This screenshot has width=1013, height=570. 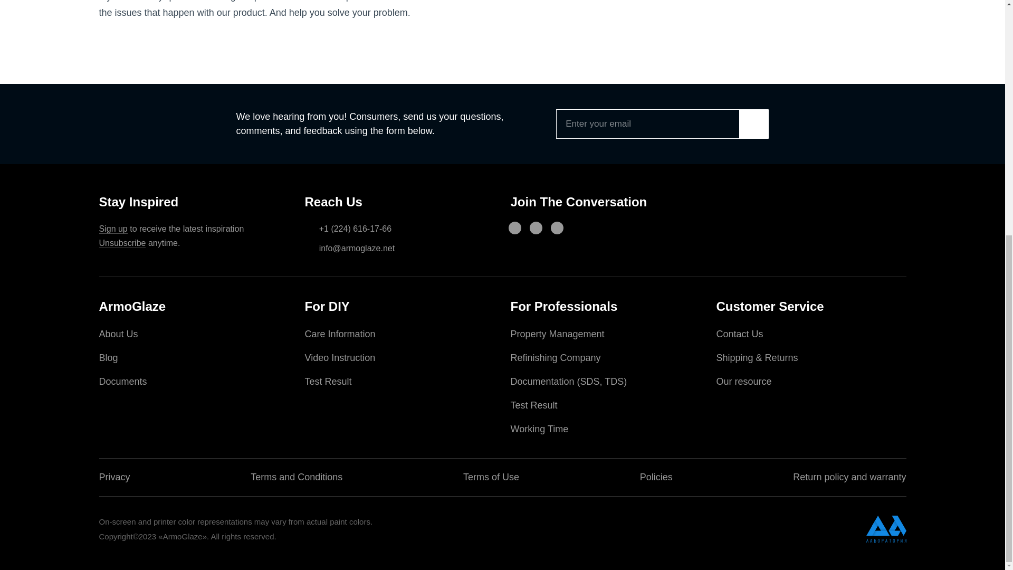 I want to click on Property Management, so click(x=557, y=334).